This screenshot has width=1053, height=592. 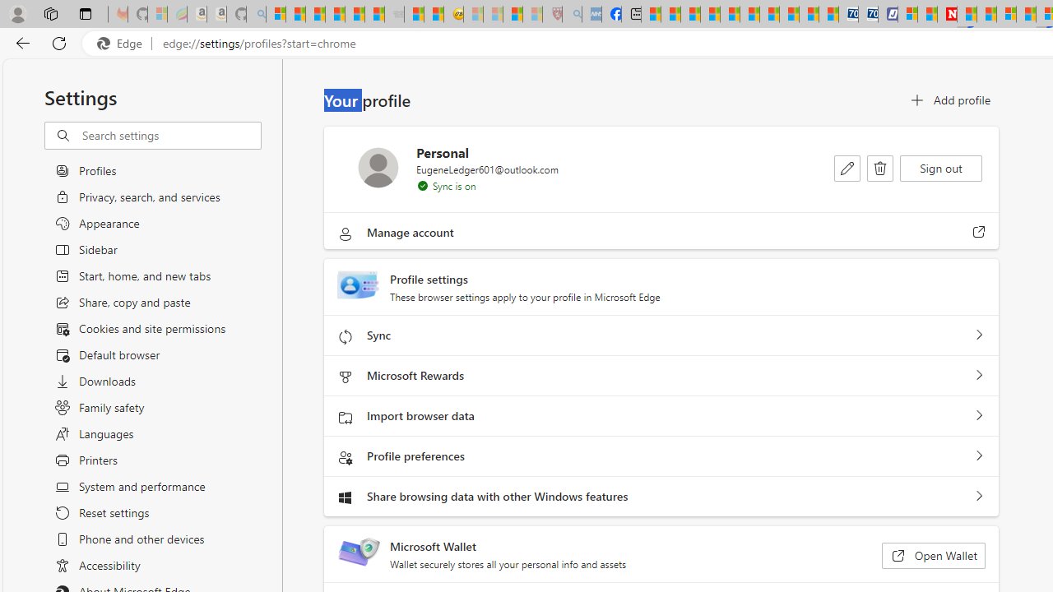 What do you see at coordinates (948, 15) in the screenshot?
I see `Latest Politics News & Archive | Newsweek.com` at bounding box center [948, 15].